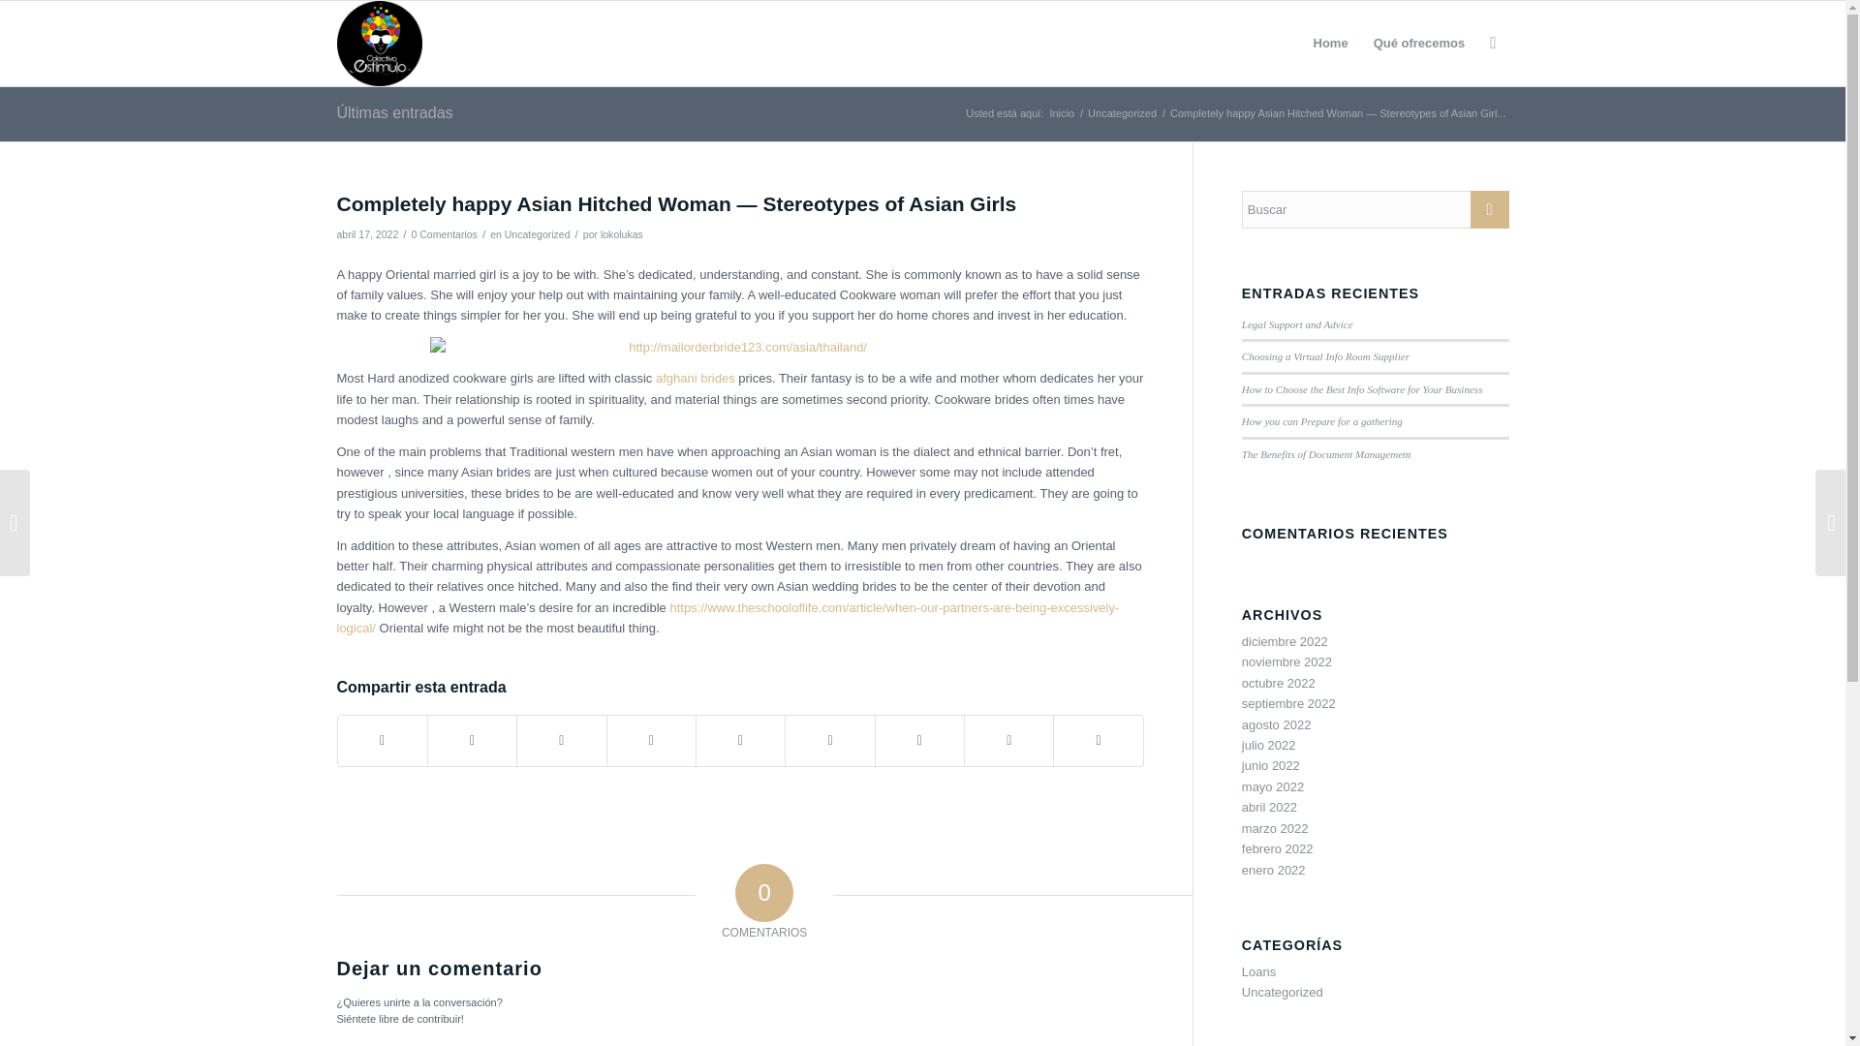 The image size is (1860, 1046). Describe the element at coordinates (1061, 114) in the screenshot. I see `Inicio` at that location.